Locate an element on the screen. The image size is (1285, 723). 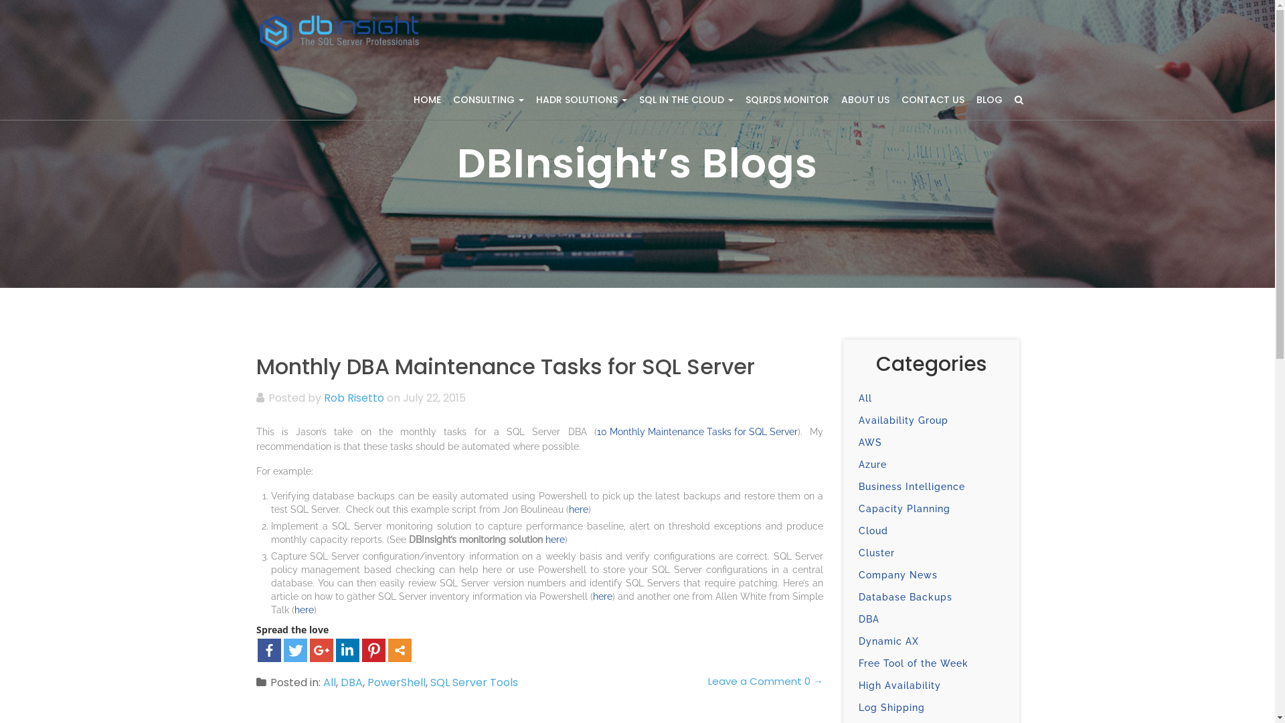
here is located at coordinates (602, 596).